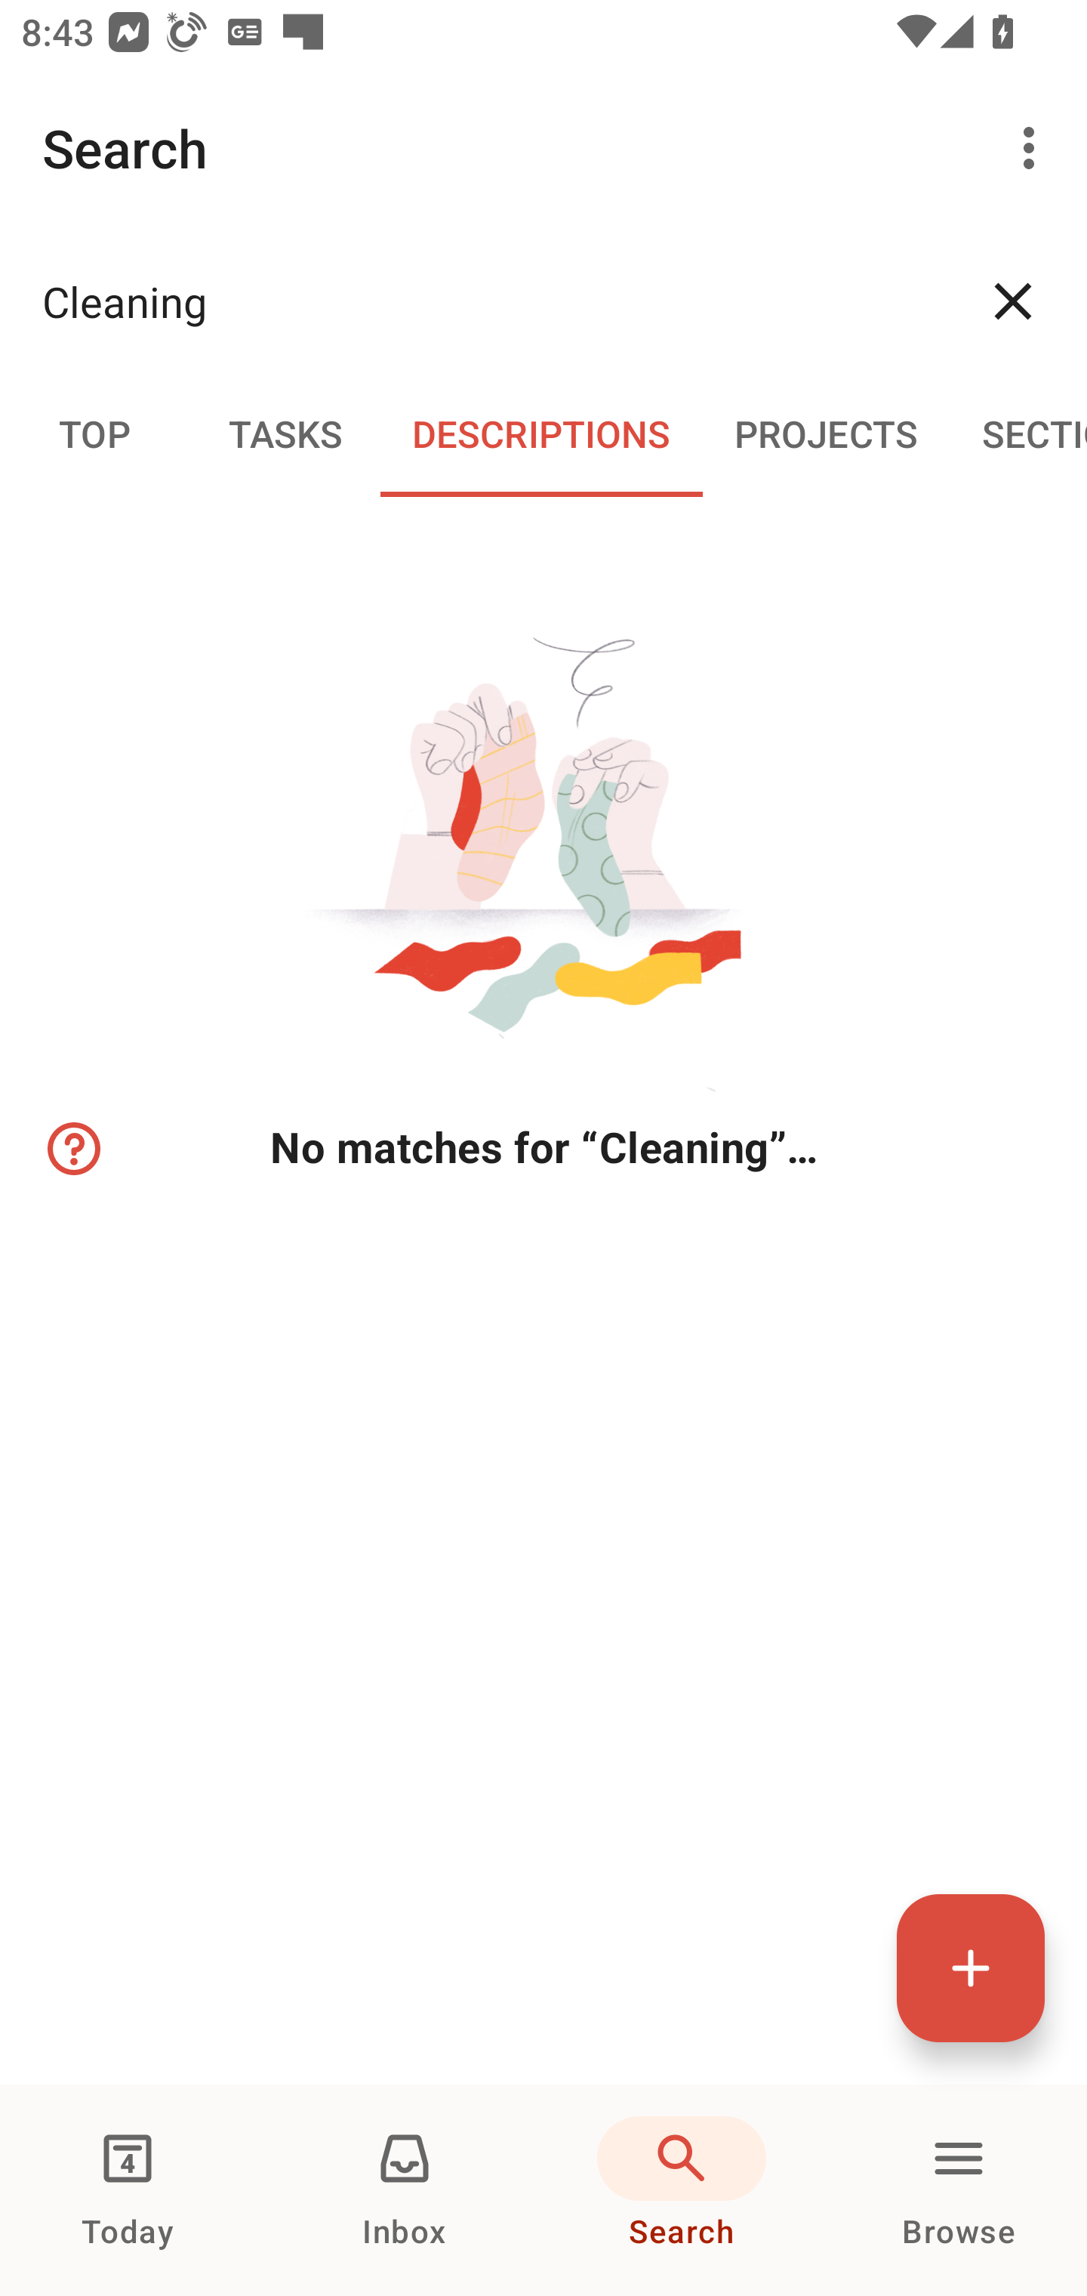  I want to click on Learn how to refine your search, so click(71, 1149).